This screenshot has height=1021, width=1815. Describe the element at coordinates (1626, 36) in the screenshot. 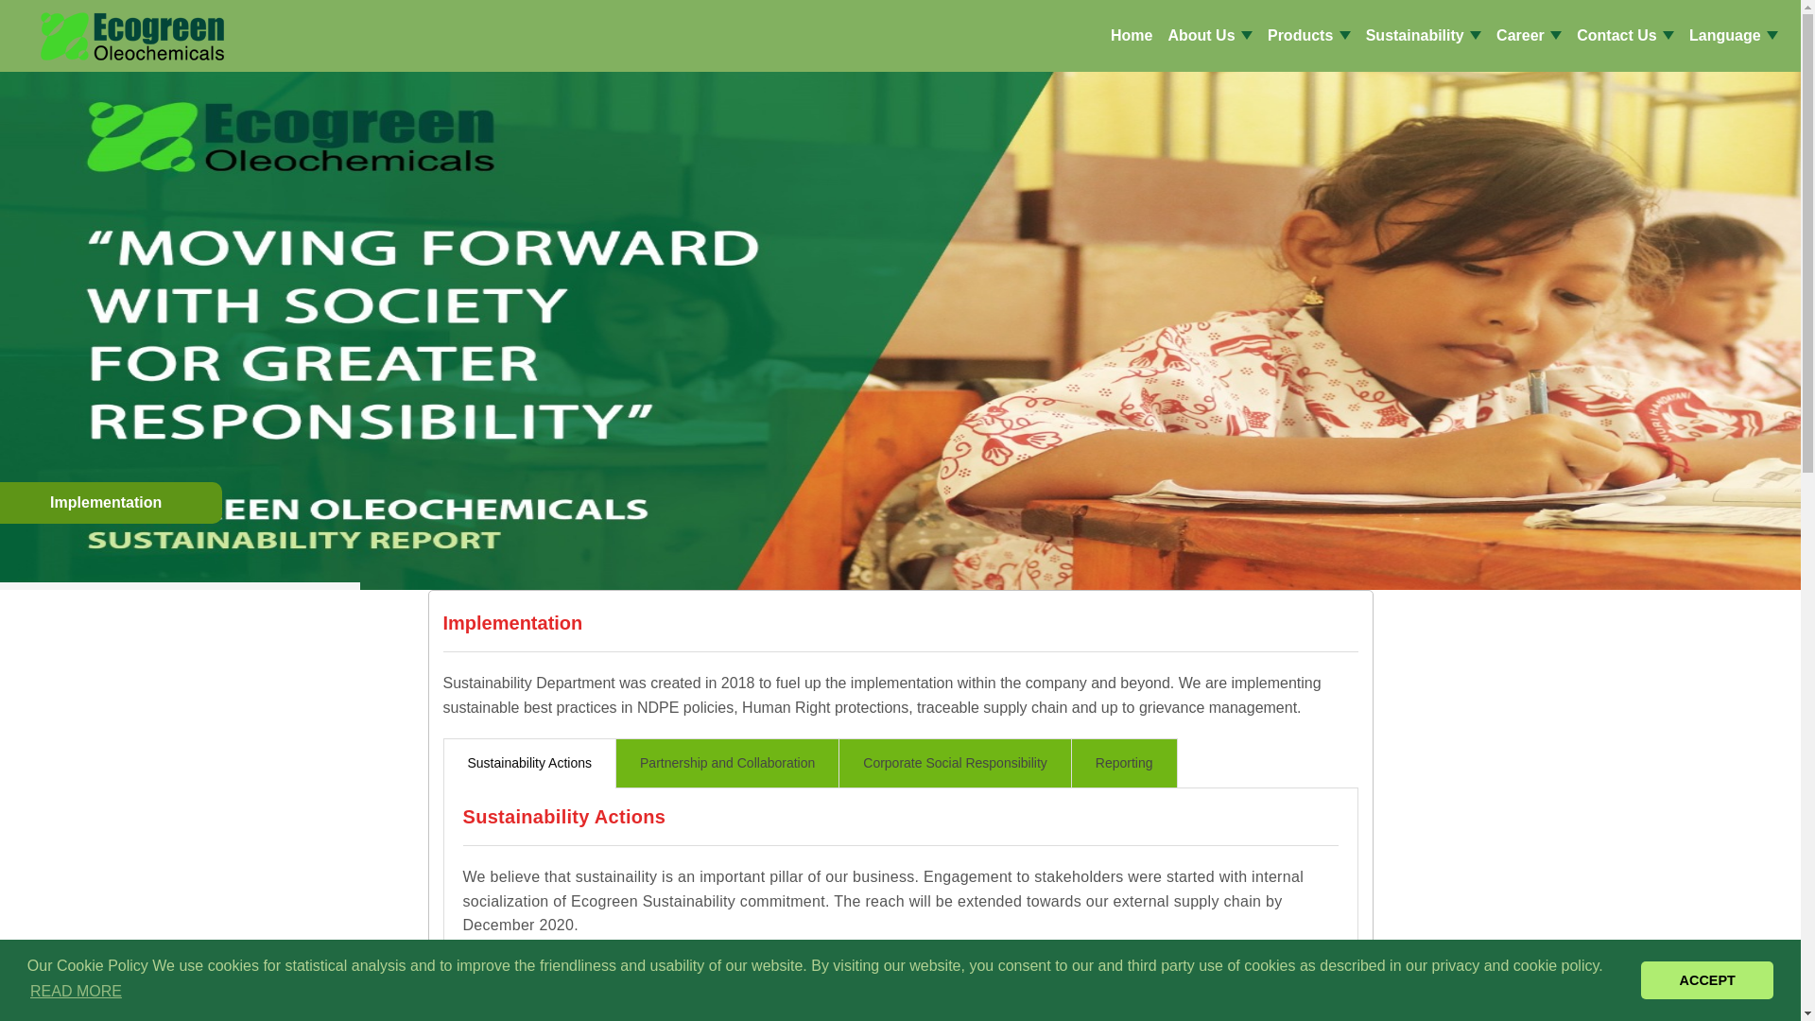

I see `Contact Us` at that location.